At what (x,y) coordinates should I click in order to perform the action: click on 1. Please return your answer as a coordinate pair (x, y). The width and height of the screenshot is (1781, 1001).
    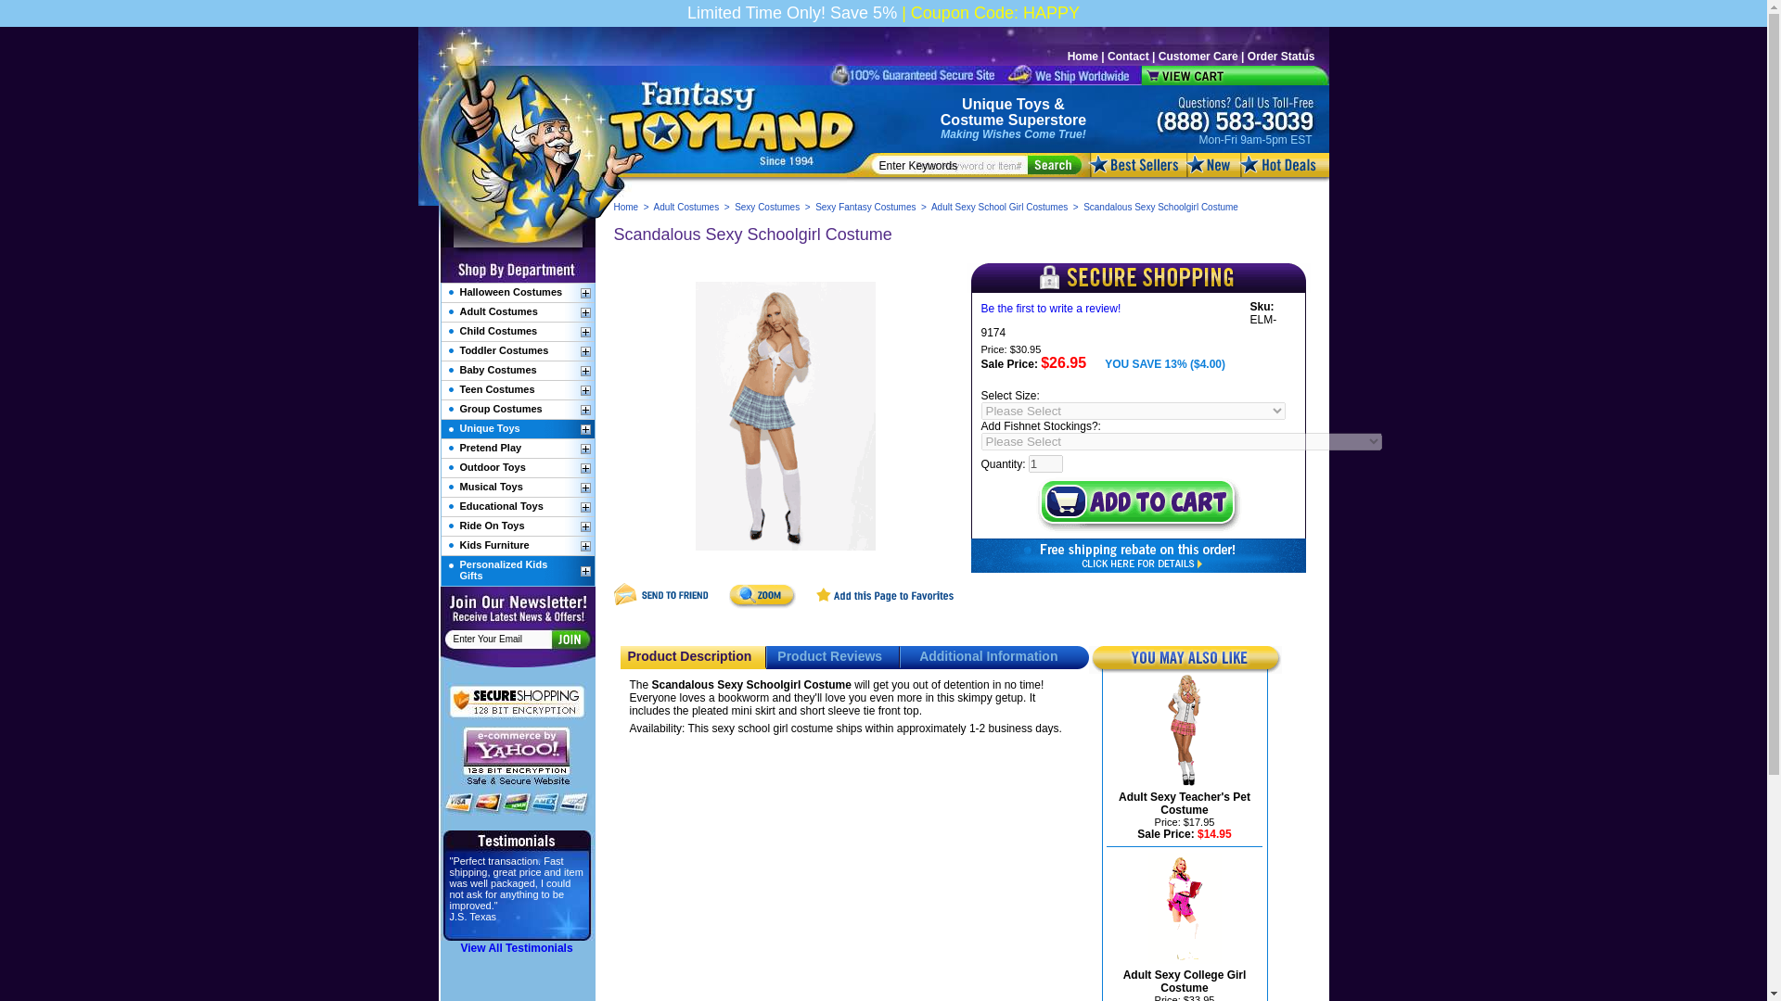
    Looking at the image, I should click on (1046, 463).